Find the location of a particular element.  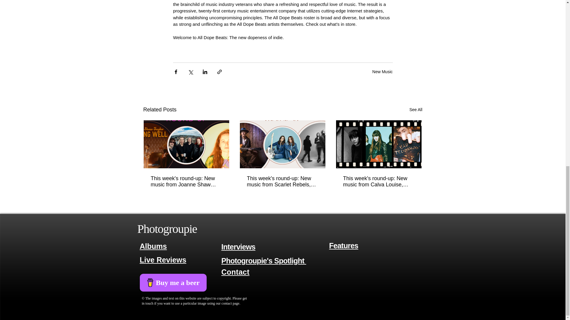

New Music is located at coordinates (382, 71).